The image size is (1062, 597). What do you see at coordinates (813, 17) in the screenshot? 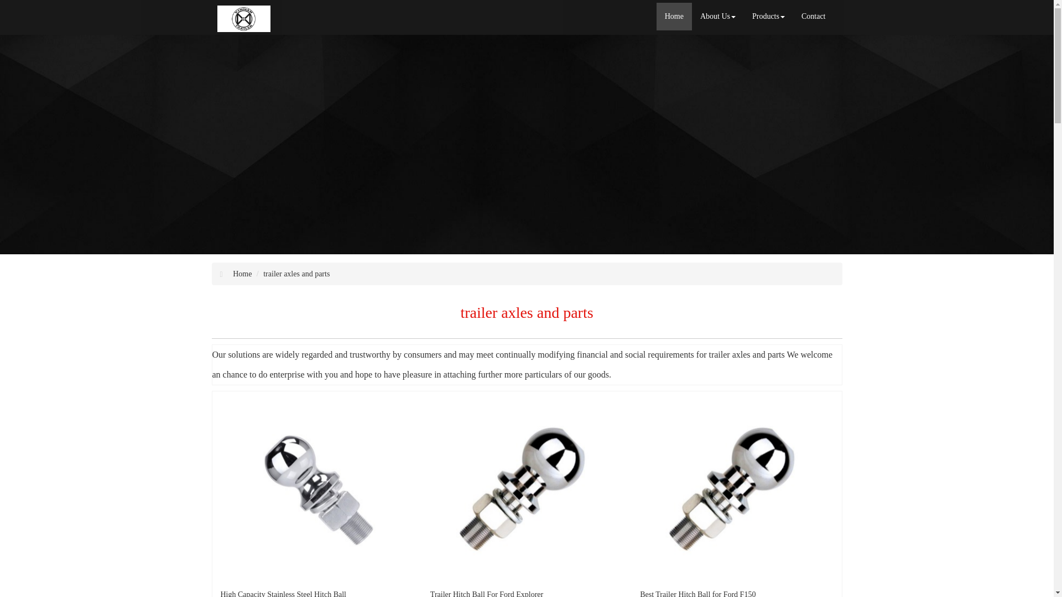
I see `Contact` at bounding box center [813, 17].